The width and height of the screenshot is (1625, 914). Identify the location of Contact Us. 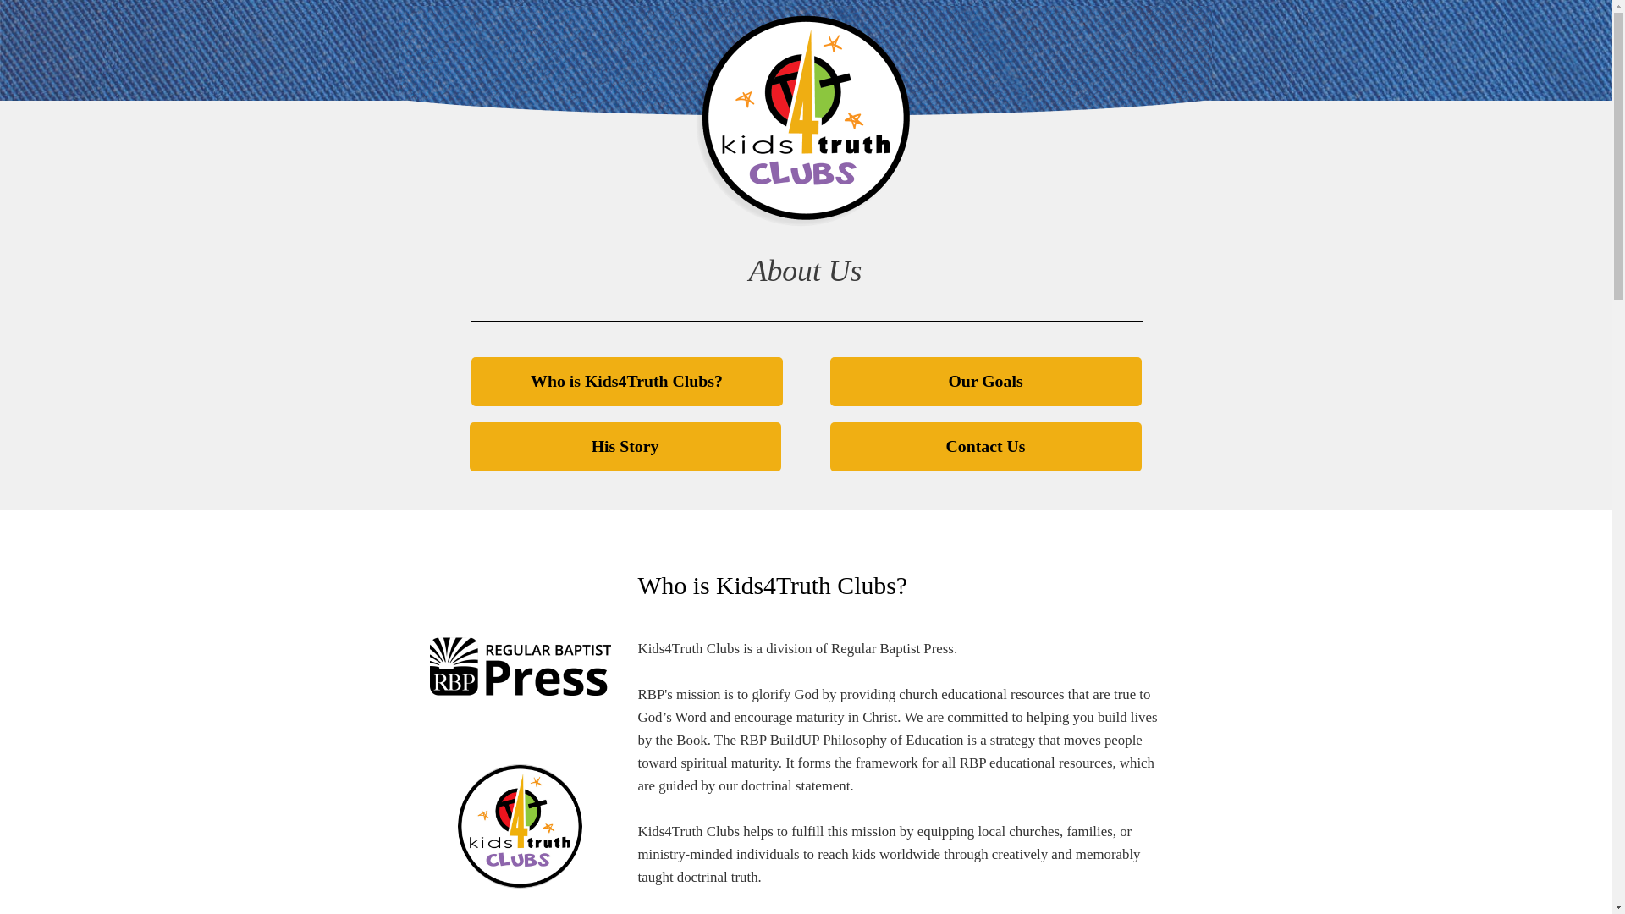
(984, 447).